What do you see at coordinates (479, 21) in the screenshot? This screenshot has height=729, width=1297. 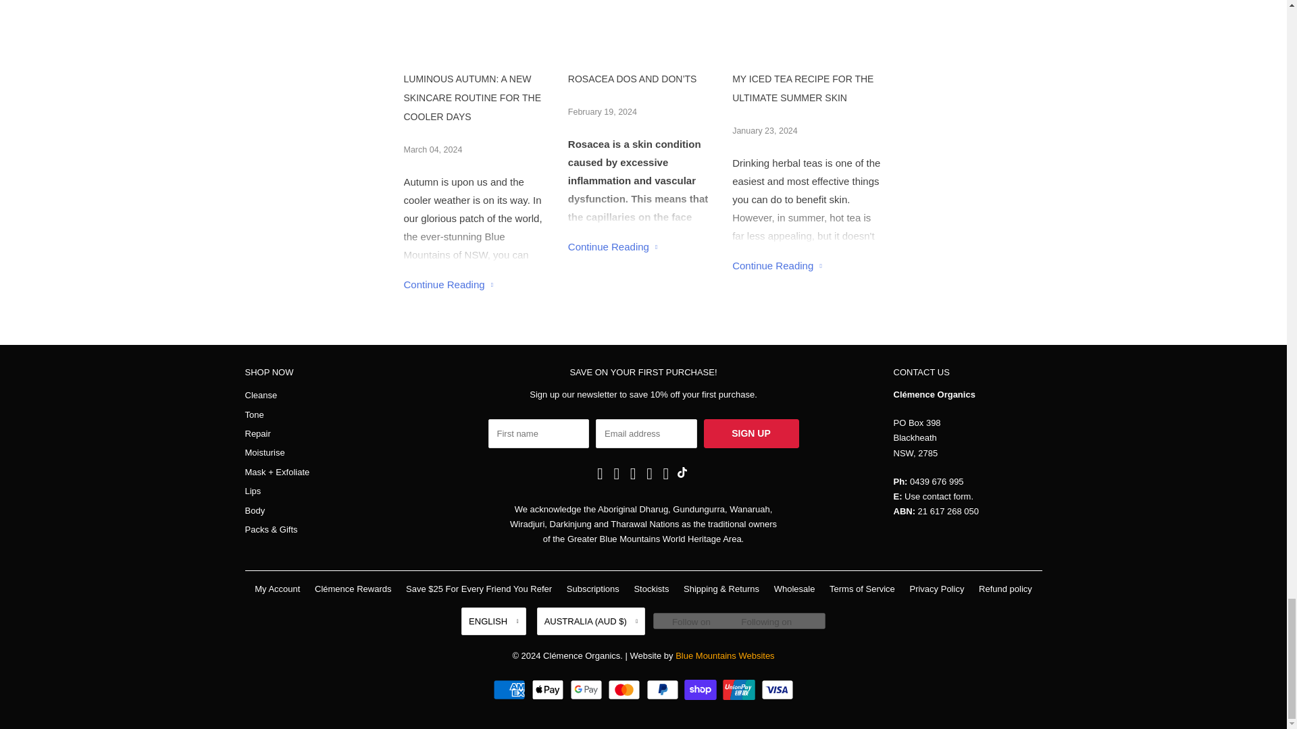 I see `Luminous Autumn: A new skincare routine for the cooler days` at bounding box center [479, 21].